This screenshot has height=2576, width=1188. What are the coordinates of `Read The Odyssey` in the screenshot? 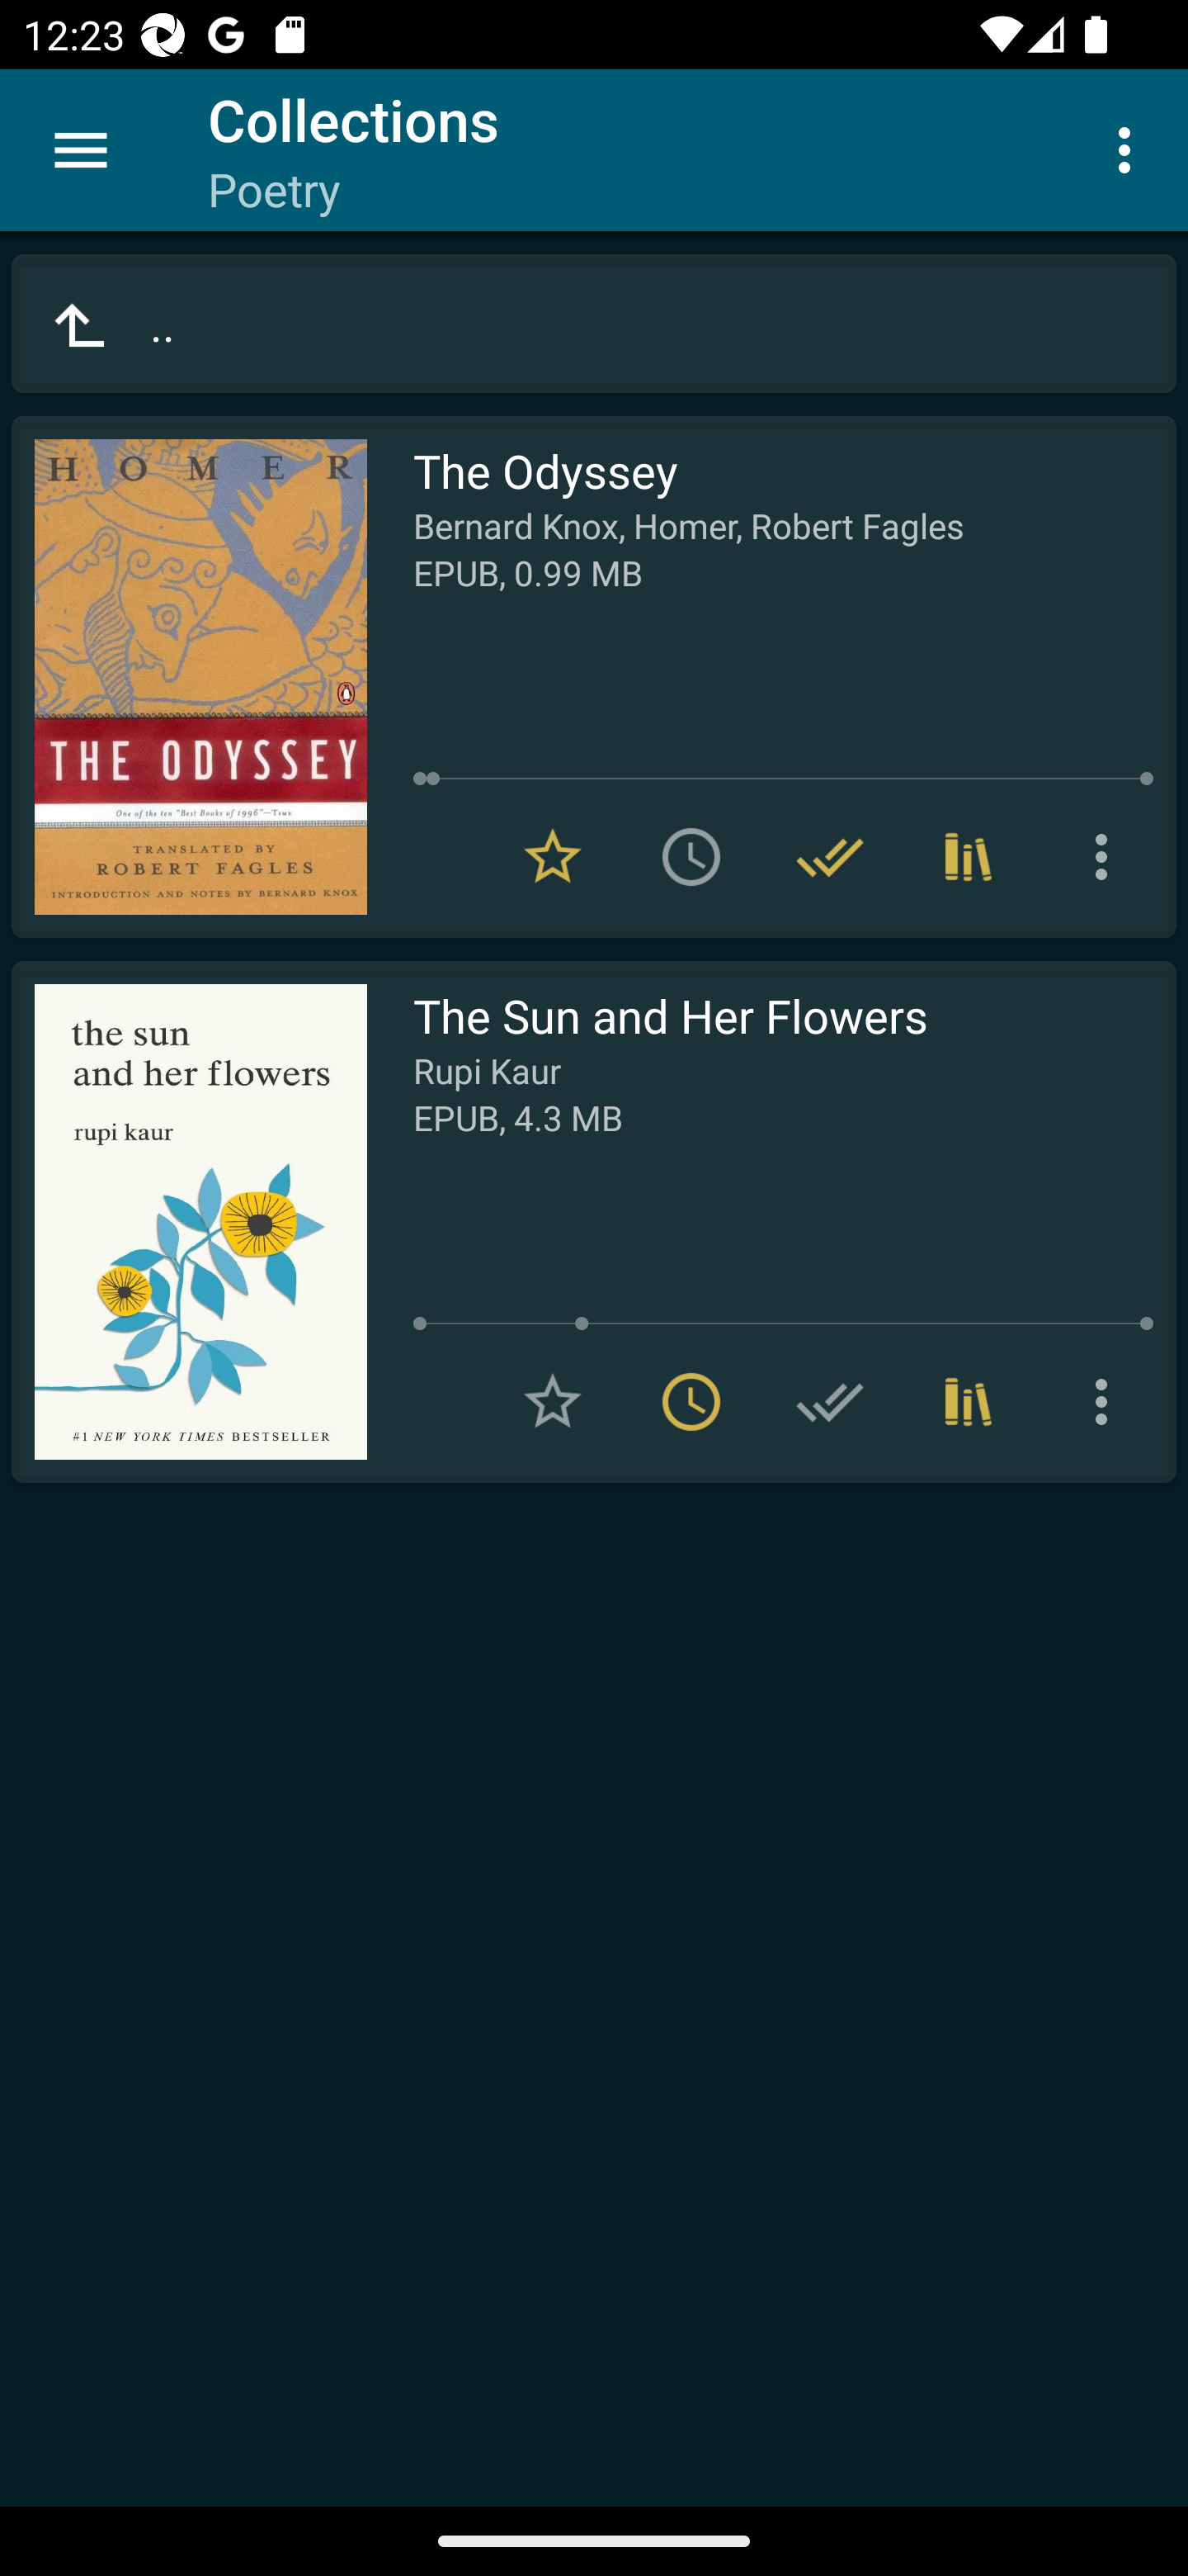 It's located at (189, 677).